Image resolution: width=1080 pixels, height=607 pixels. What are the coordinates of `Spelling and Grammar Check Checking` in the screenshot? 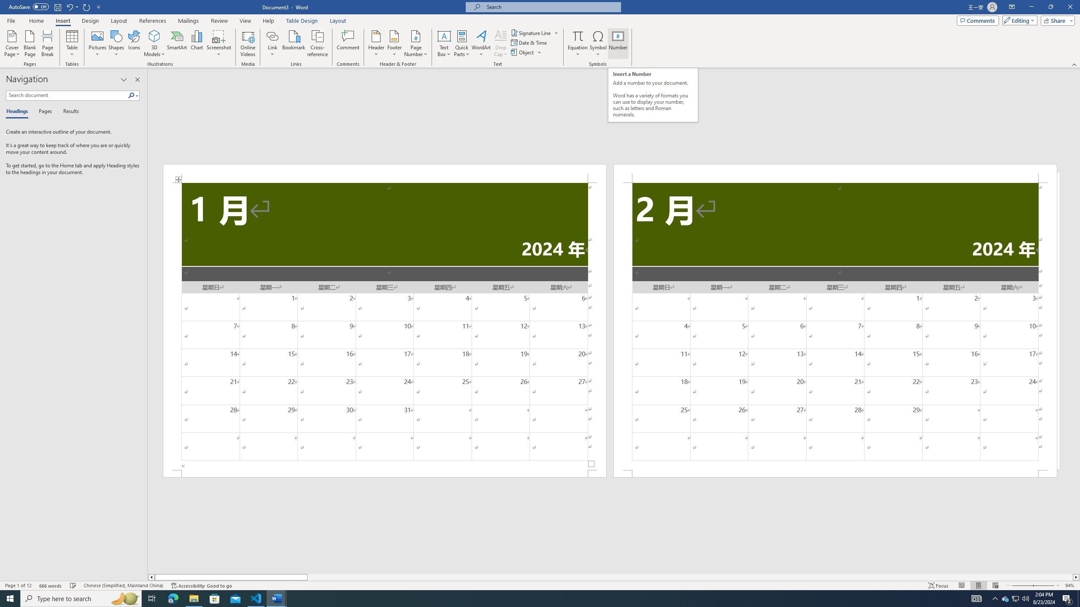 It's located at (73, 586).